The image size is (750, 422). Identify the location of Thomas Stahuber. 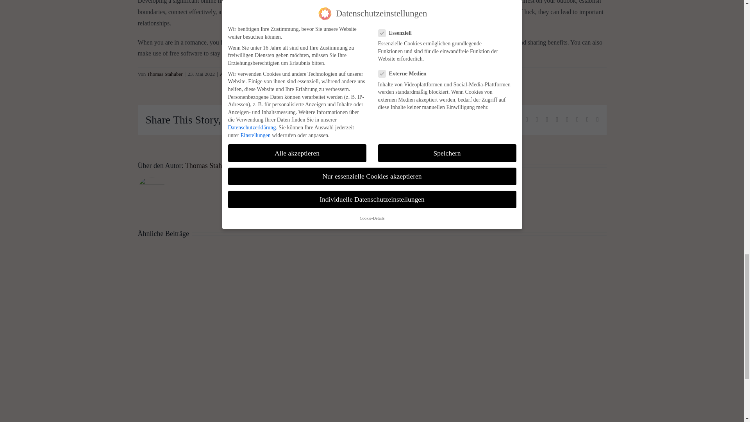
(209, 166).